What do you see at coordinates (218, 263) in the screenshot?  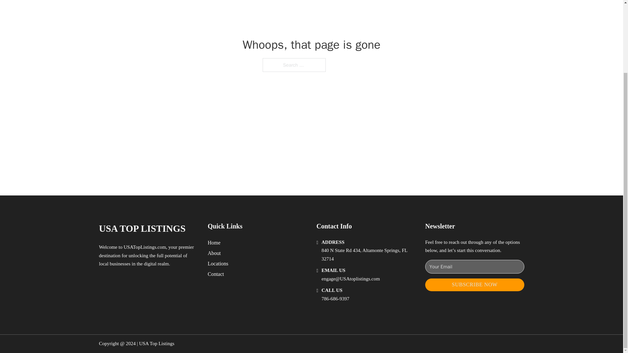 I see `Locations` at bounding box center [218, 263].